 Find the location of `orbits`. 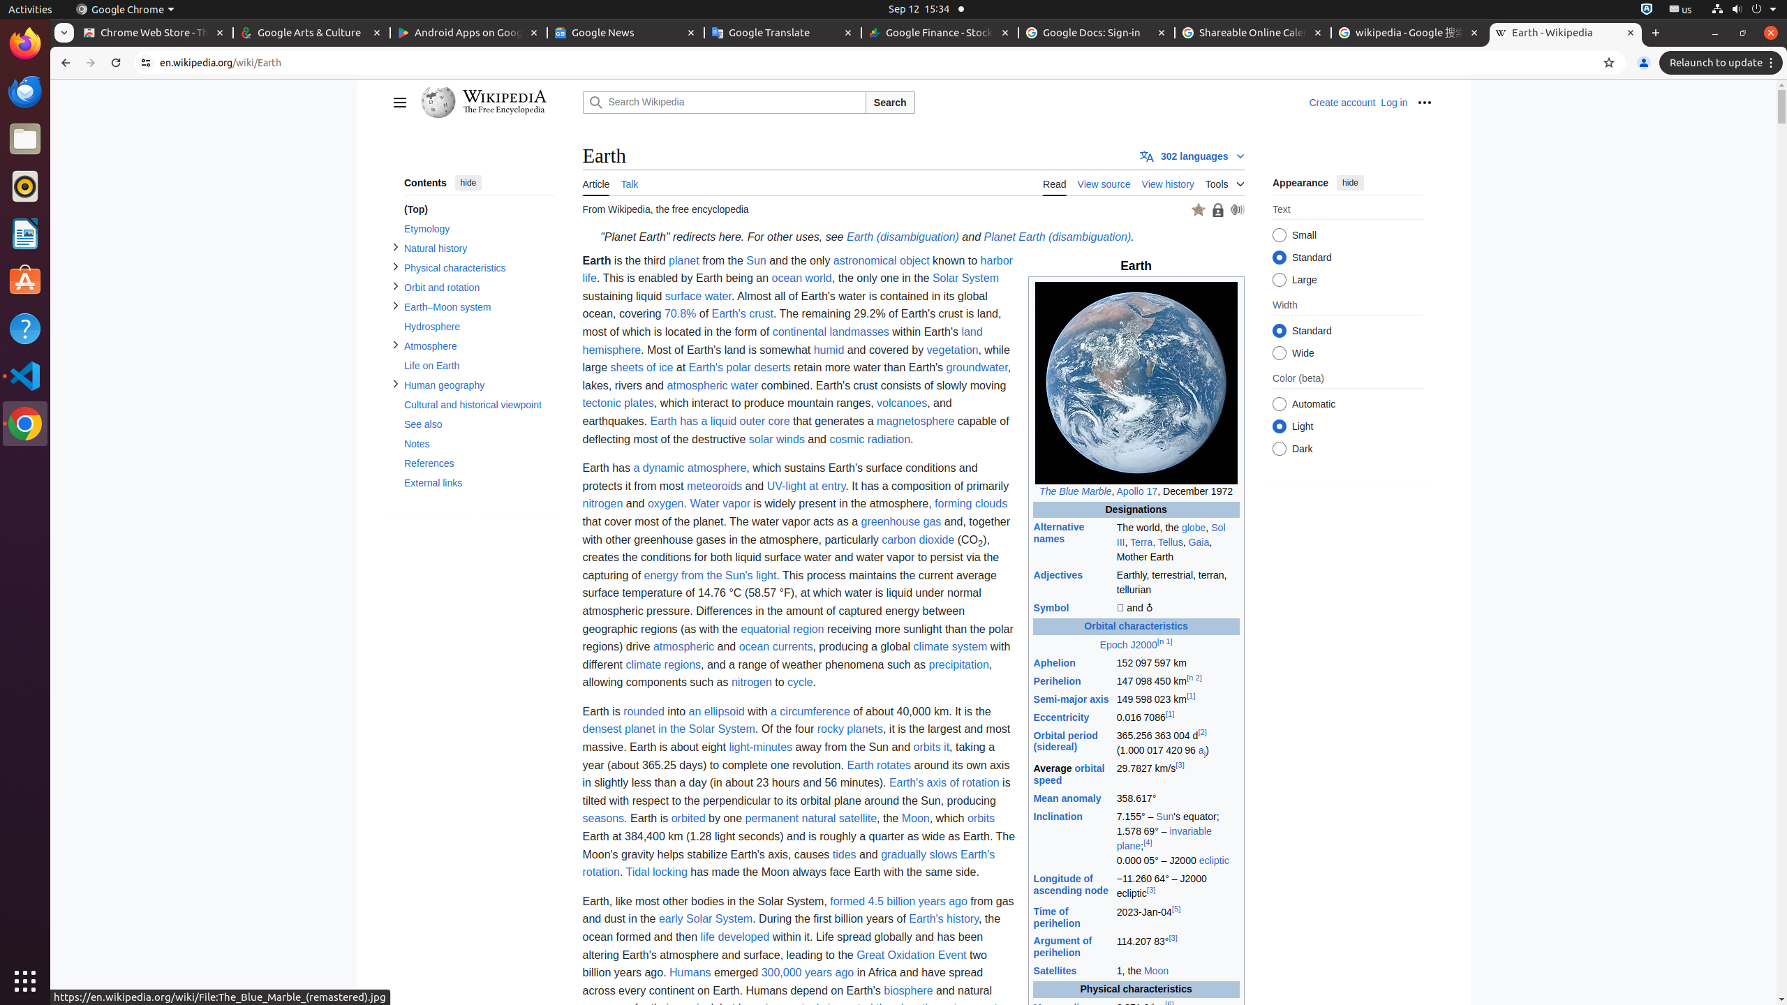

orbits is located at coordinates (981, 819).